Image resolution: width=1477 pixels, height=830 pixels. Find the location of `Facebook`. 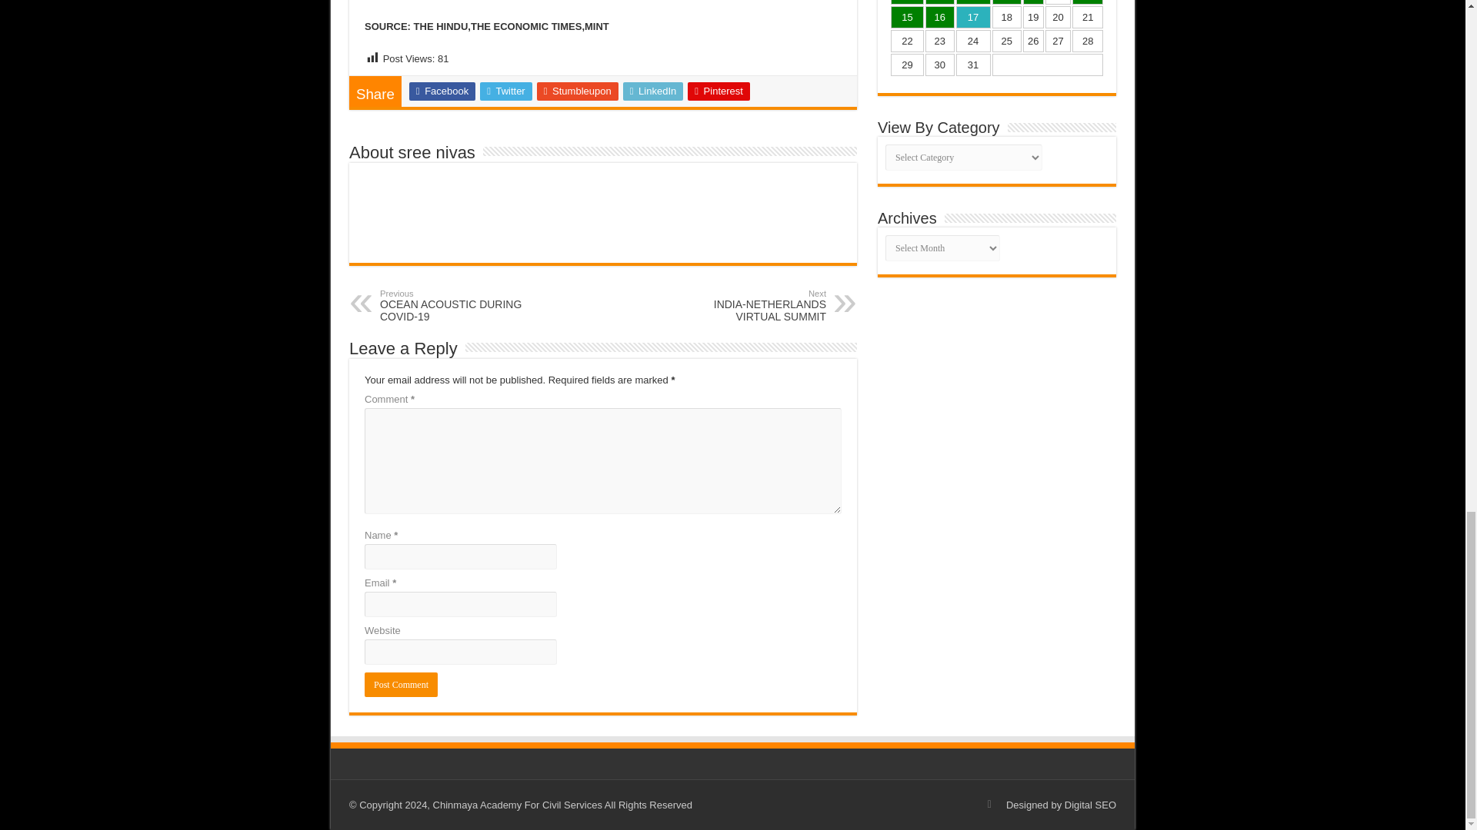

Facebook is located at coordinates (442, 91).